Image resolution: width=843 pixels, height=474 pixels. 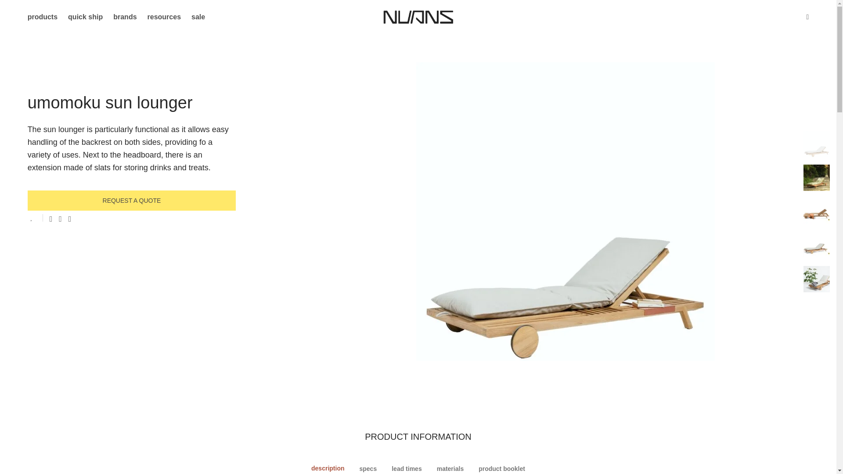 I want to click on quick ship, so click(x=85, y=17).